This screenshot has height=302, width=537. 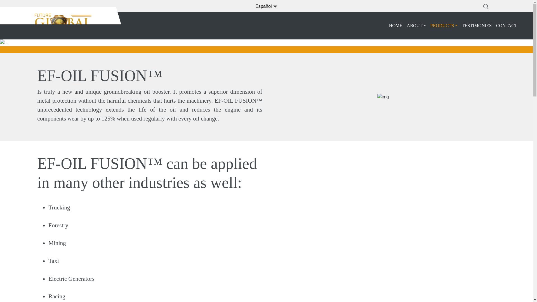 I want to click on CONTACT, so click(x=507, y=26).